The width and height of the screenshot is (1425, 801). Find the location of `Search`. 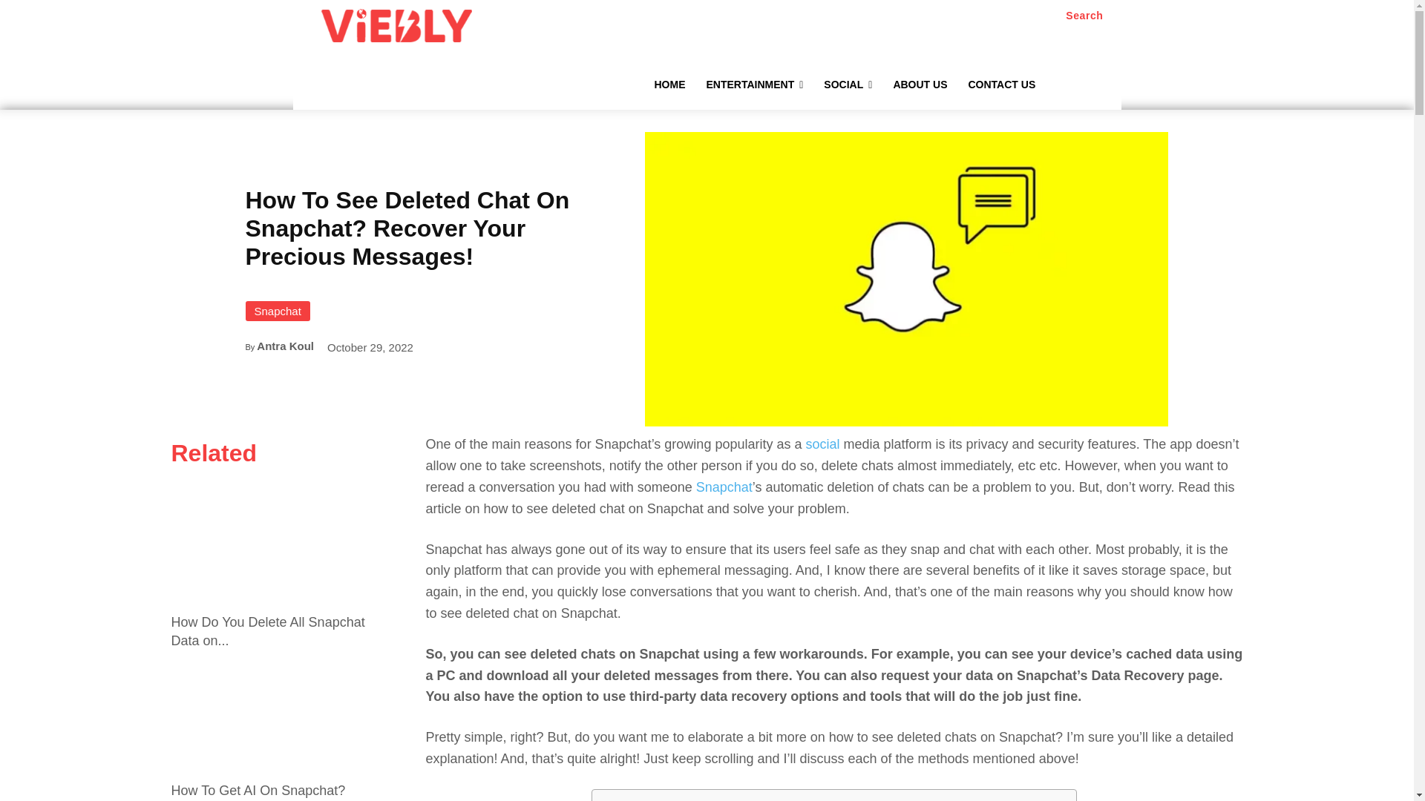

Search is located at coordinates (1084, 16).